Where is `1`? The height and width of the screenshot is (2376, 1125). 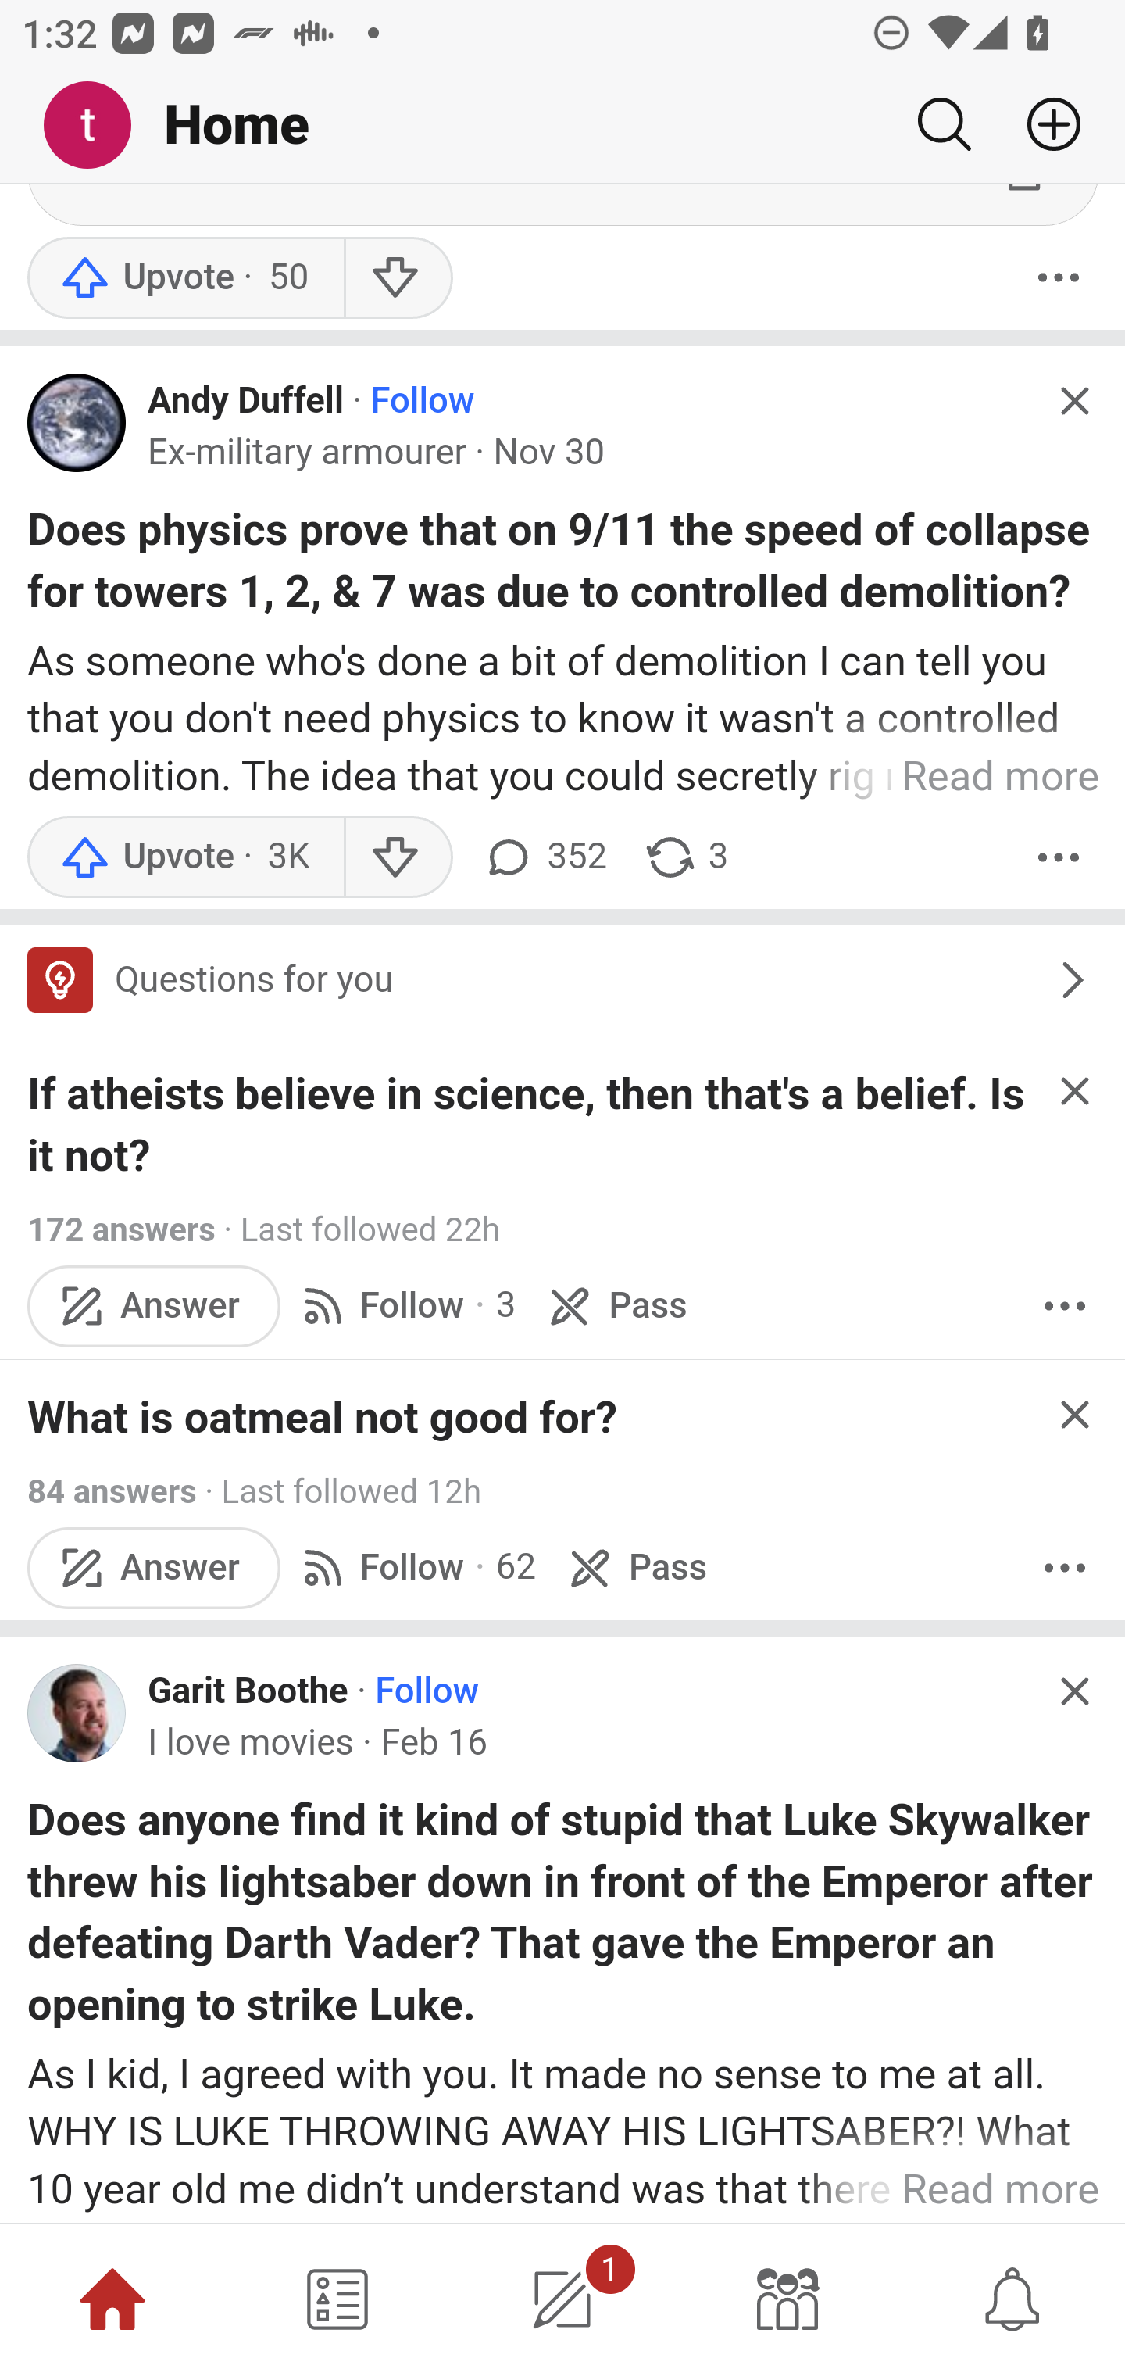 1 is located at coordinates (562, 2299).